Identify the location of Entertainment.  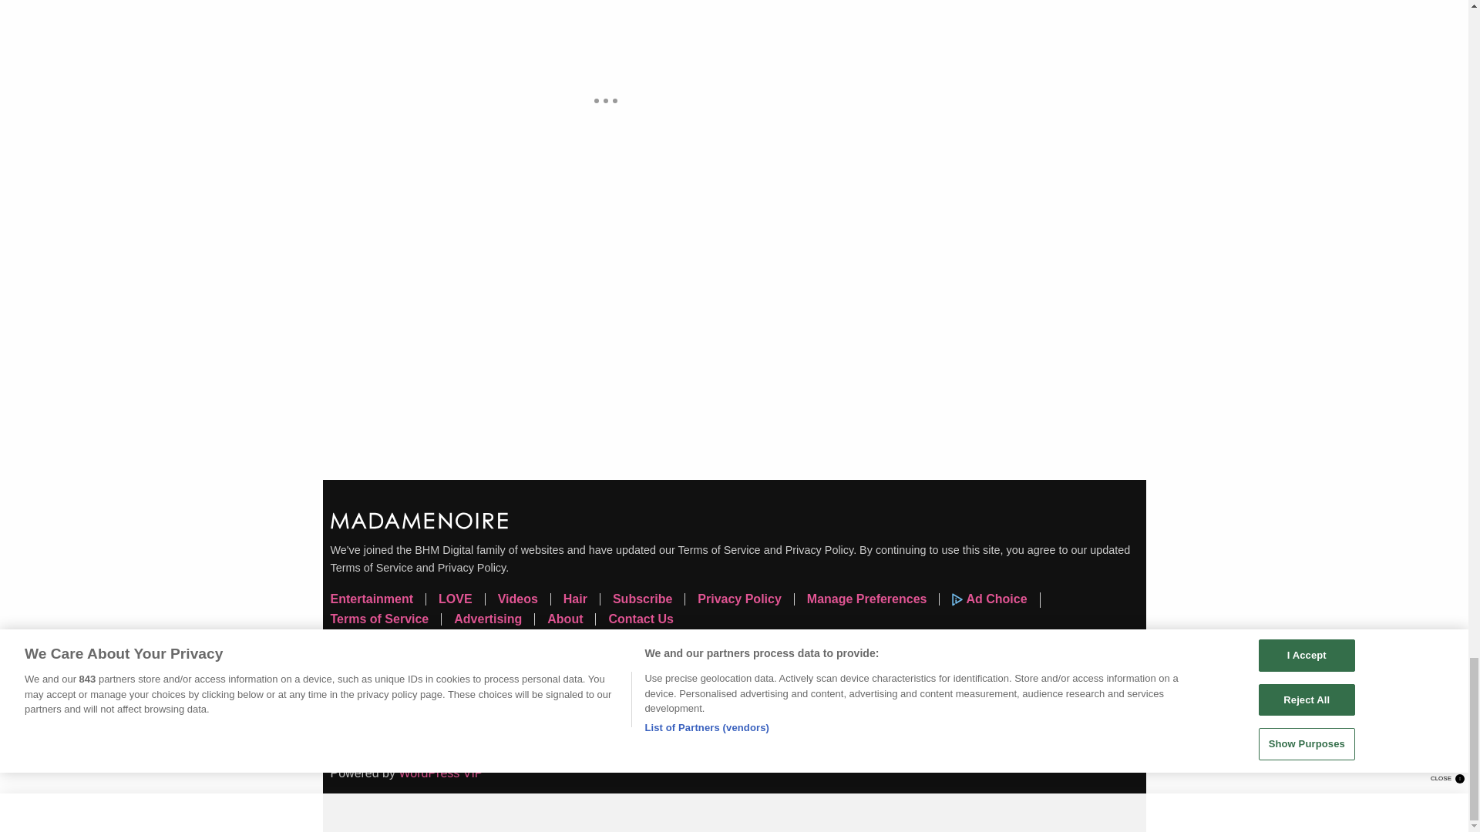
(378, 599).